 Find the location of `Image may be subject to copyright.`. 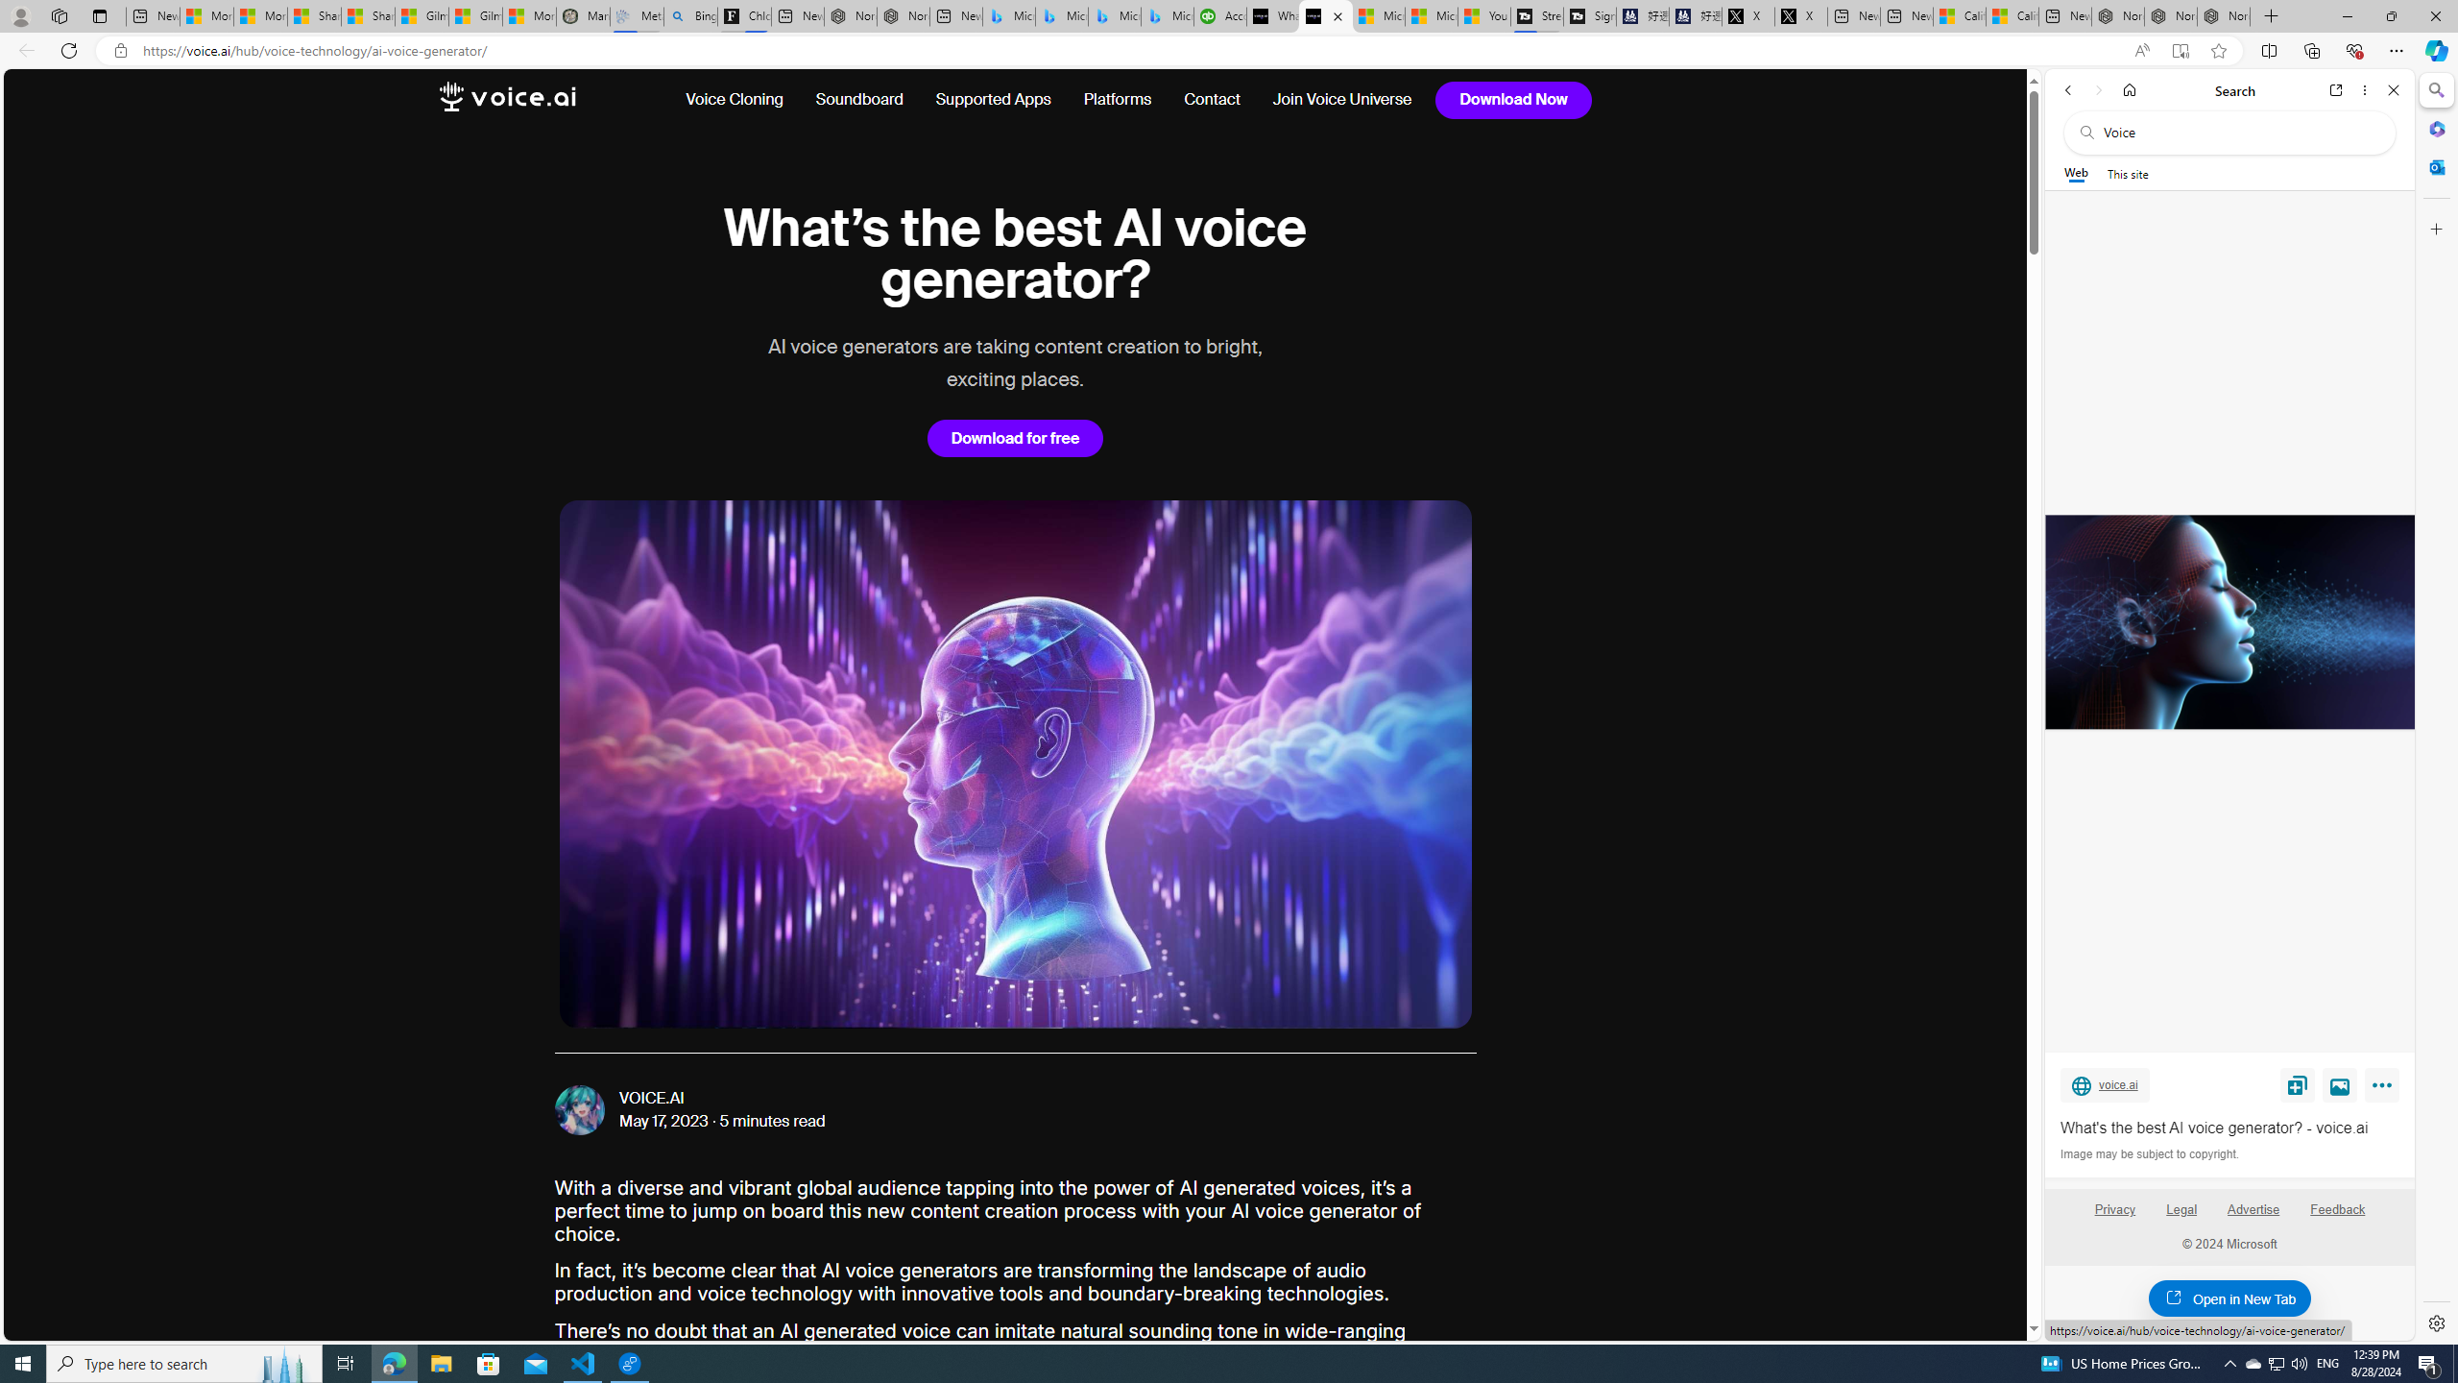

Image may be subject to copyright. is located at coordinates (2149, 1153).